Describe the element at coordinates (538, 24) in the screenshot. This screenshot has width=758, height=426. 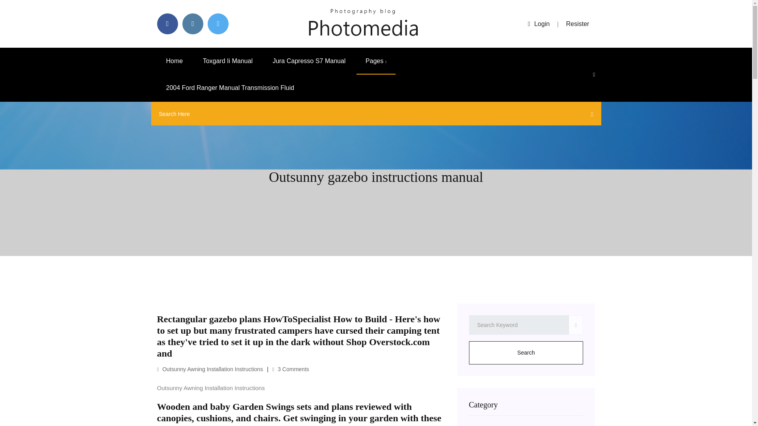
I see `Login` at that location.